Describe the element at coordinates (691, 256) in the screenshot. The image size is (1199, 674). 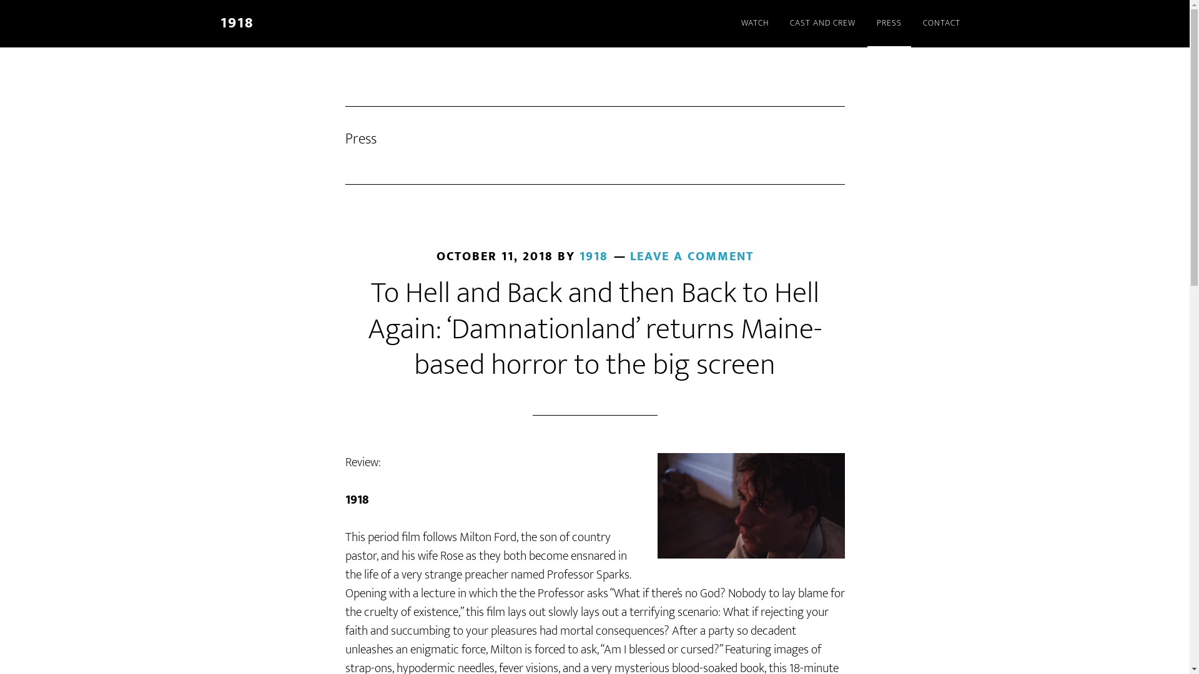
I see `LEAVE A COMMENT` at that location.